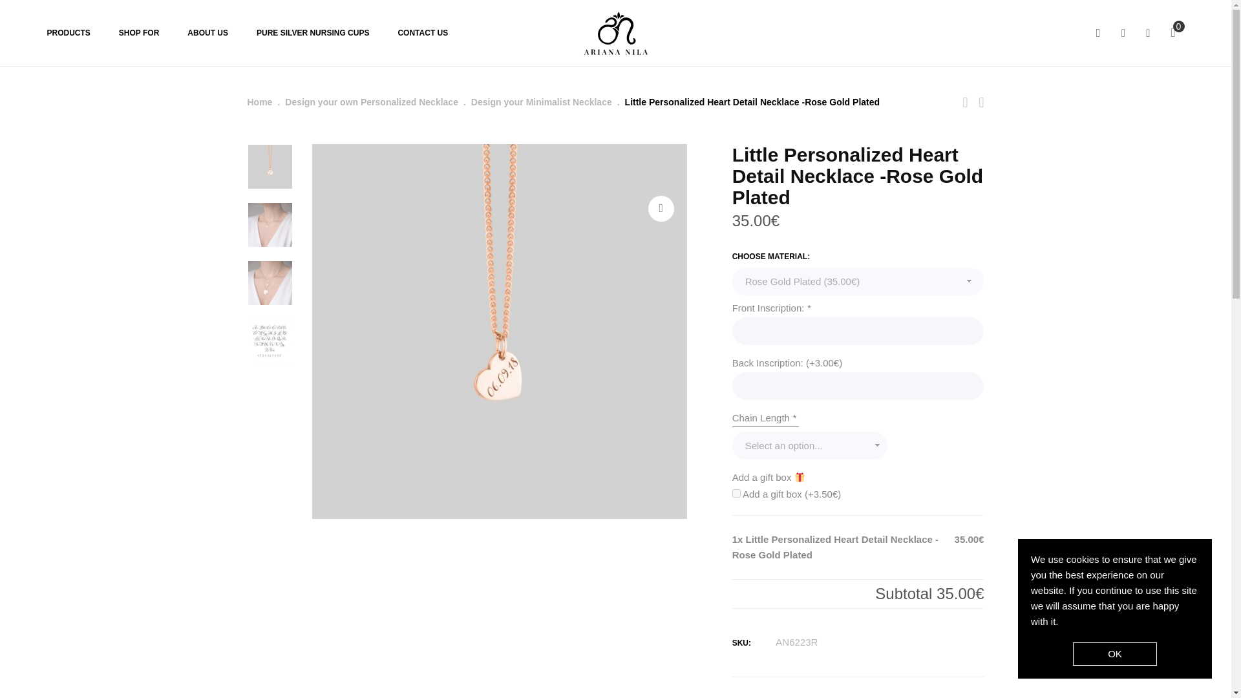 Image resolution: width=1241 pixels, height=698 pixels. Describe the element at coordinates (736, 494) in the screenshot. I see `add-a-gift-box` at that location.